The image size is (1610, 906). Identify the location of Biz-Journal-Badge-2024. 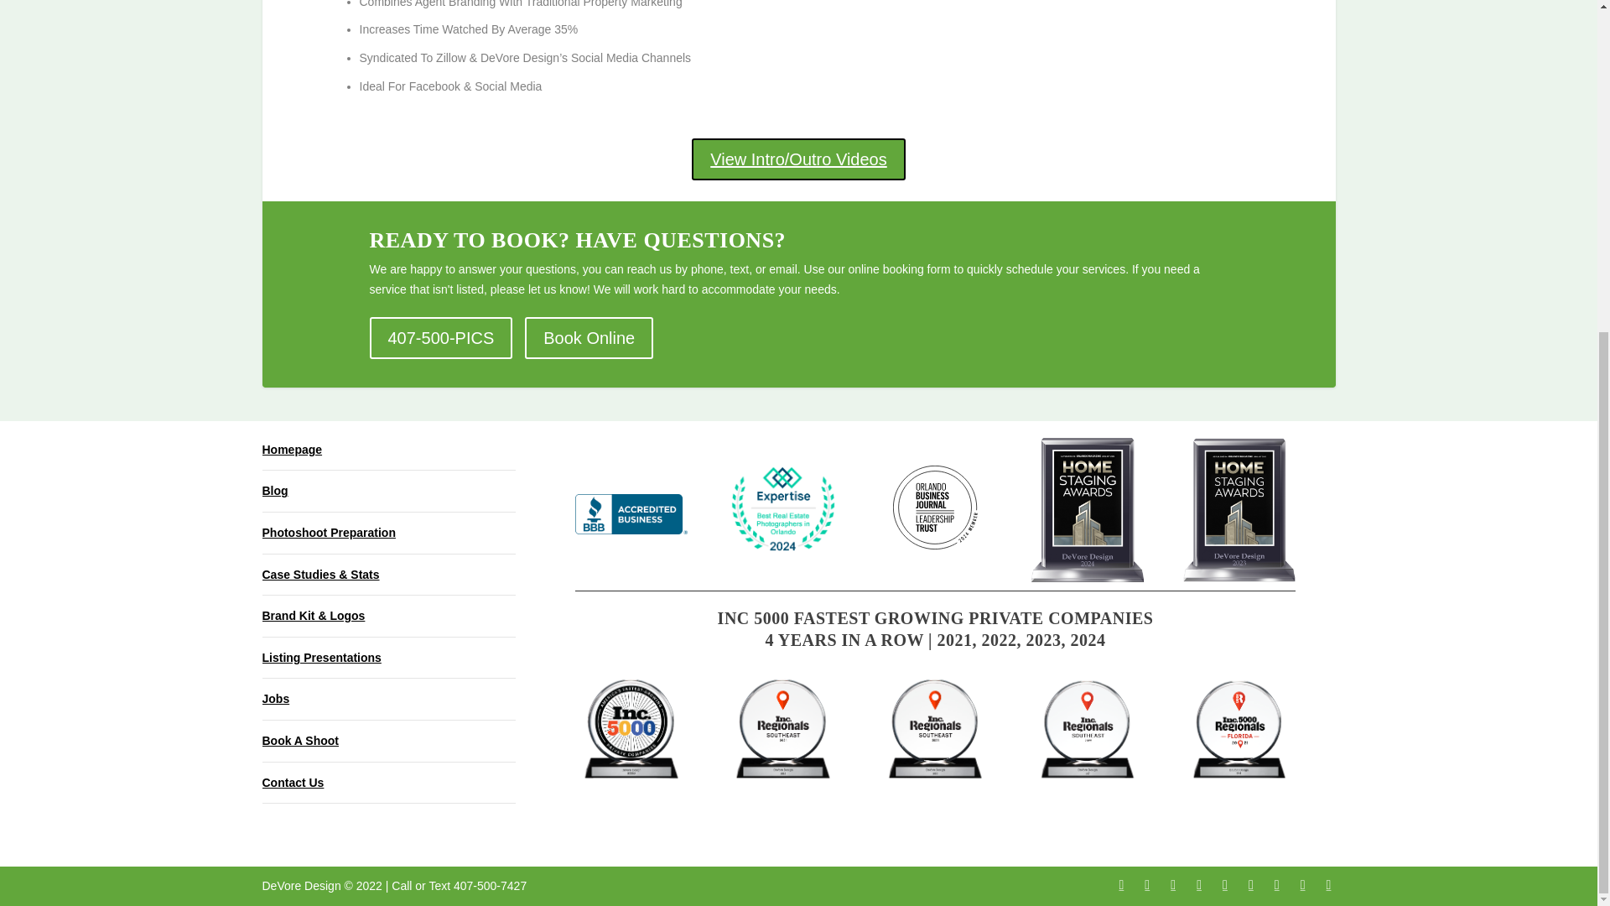
(935, 507).